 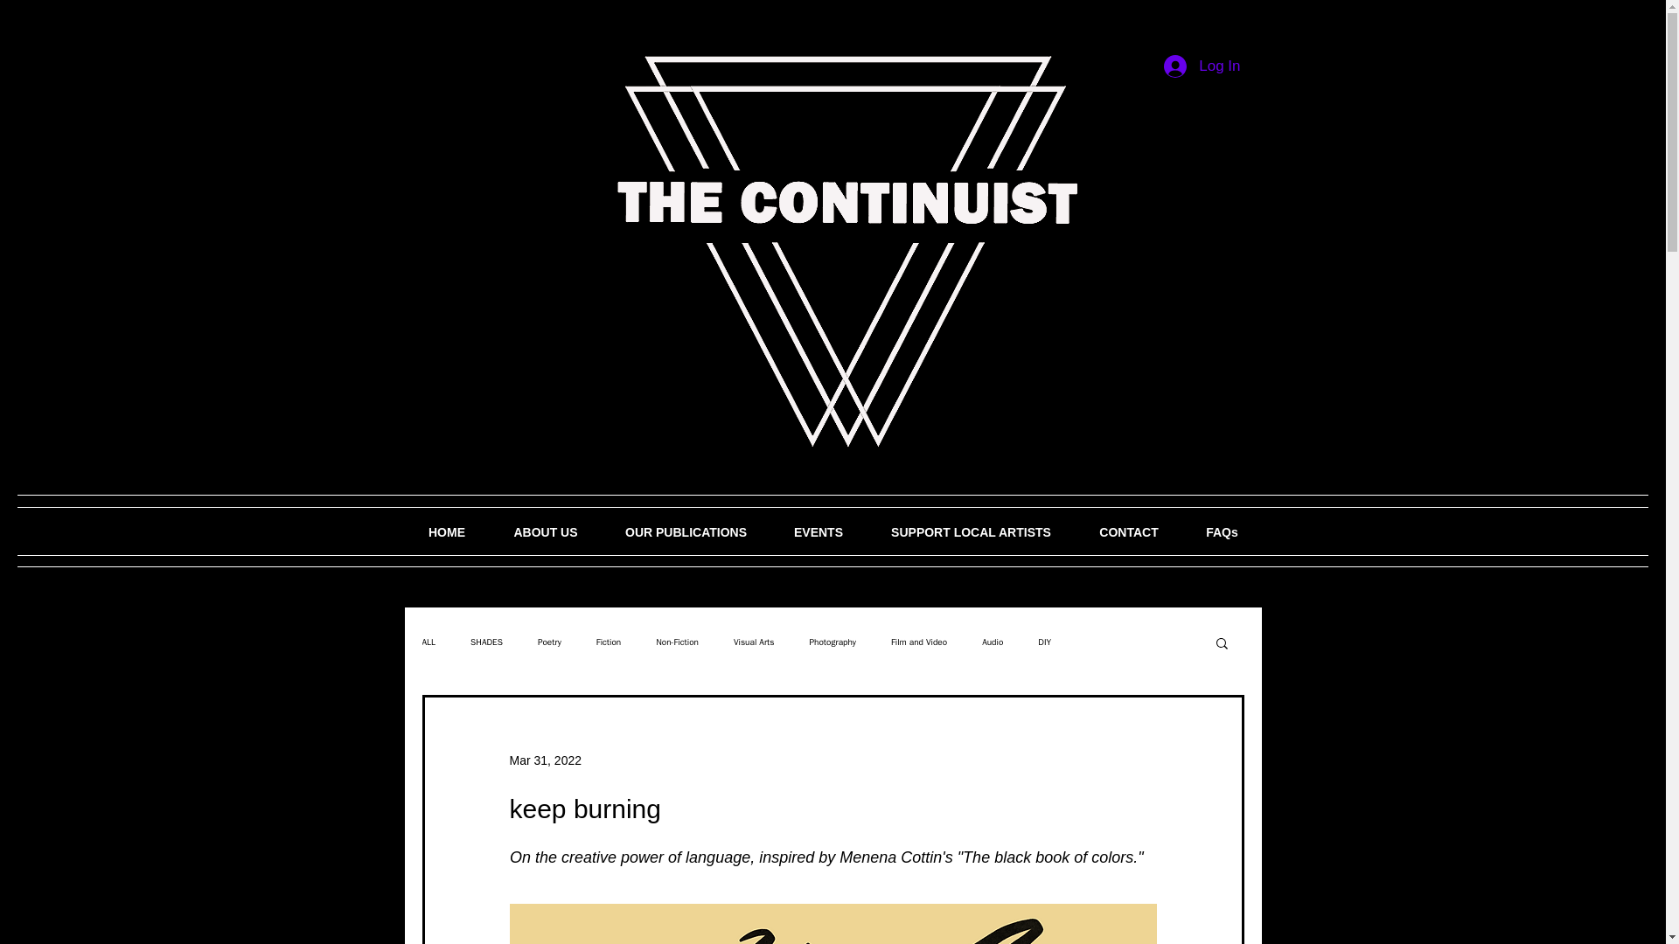 I want to click on Visual Arts, so click(x=754, y=642).